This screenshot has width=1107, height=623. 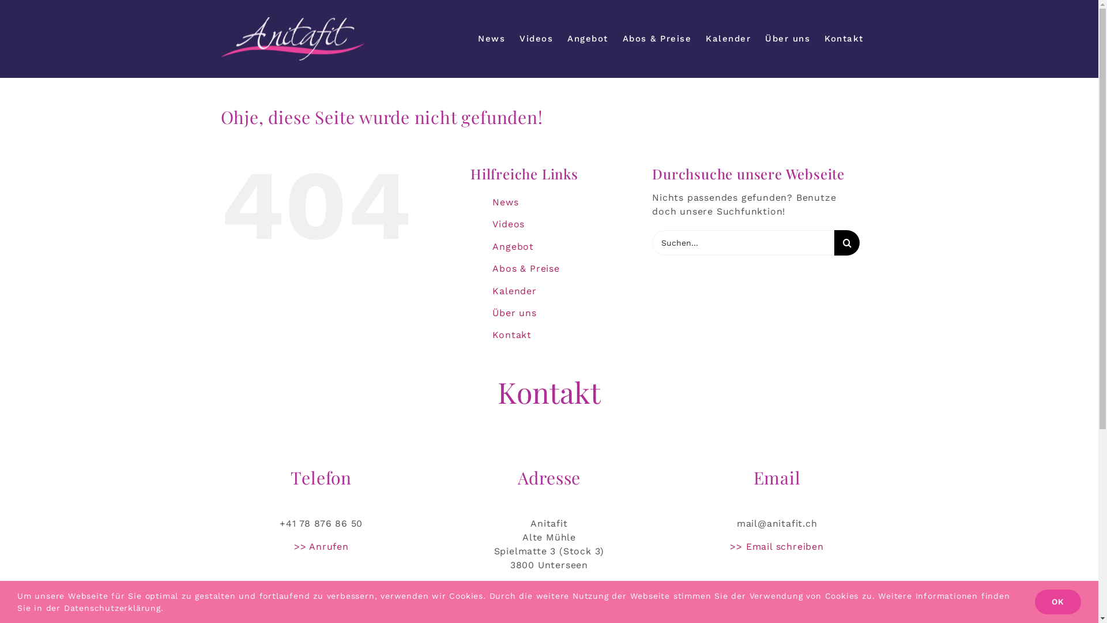 I want to click on Abos & Preise, so click(x=526, y=269).